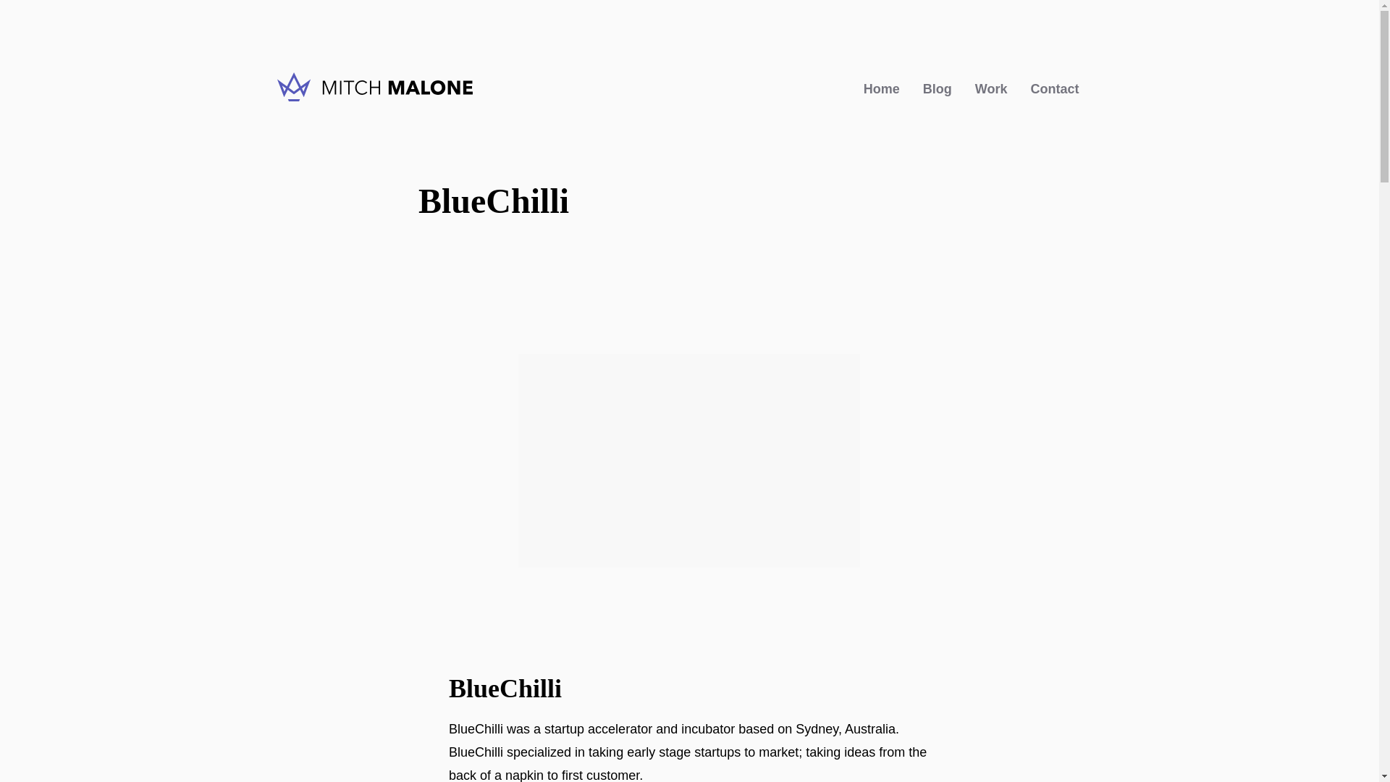 The width and height of the screenshot is (1390, 782). I want to click on Work, so click(992, 90).